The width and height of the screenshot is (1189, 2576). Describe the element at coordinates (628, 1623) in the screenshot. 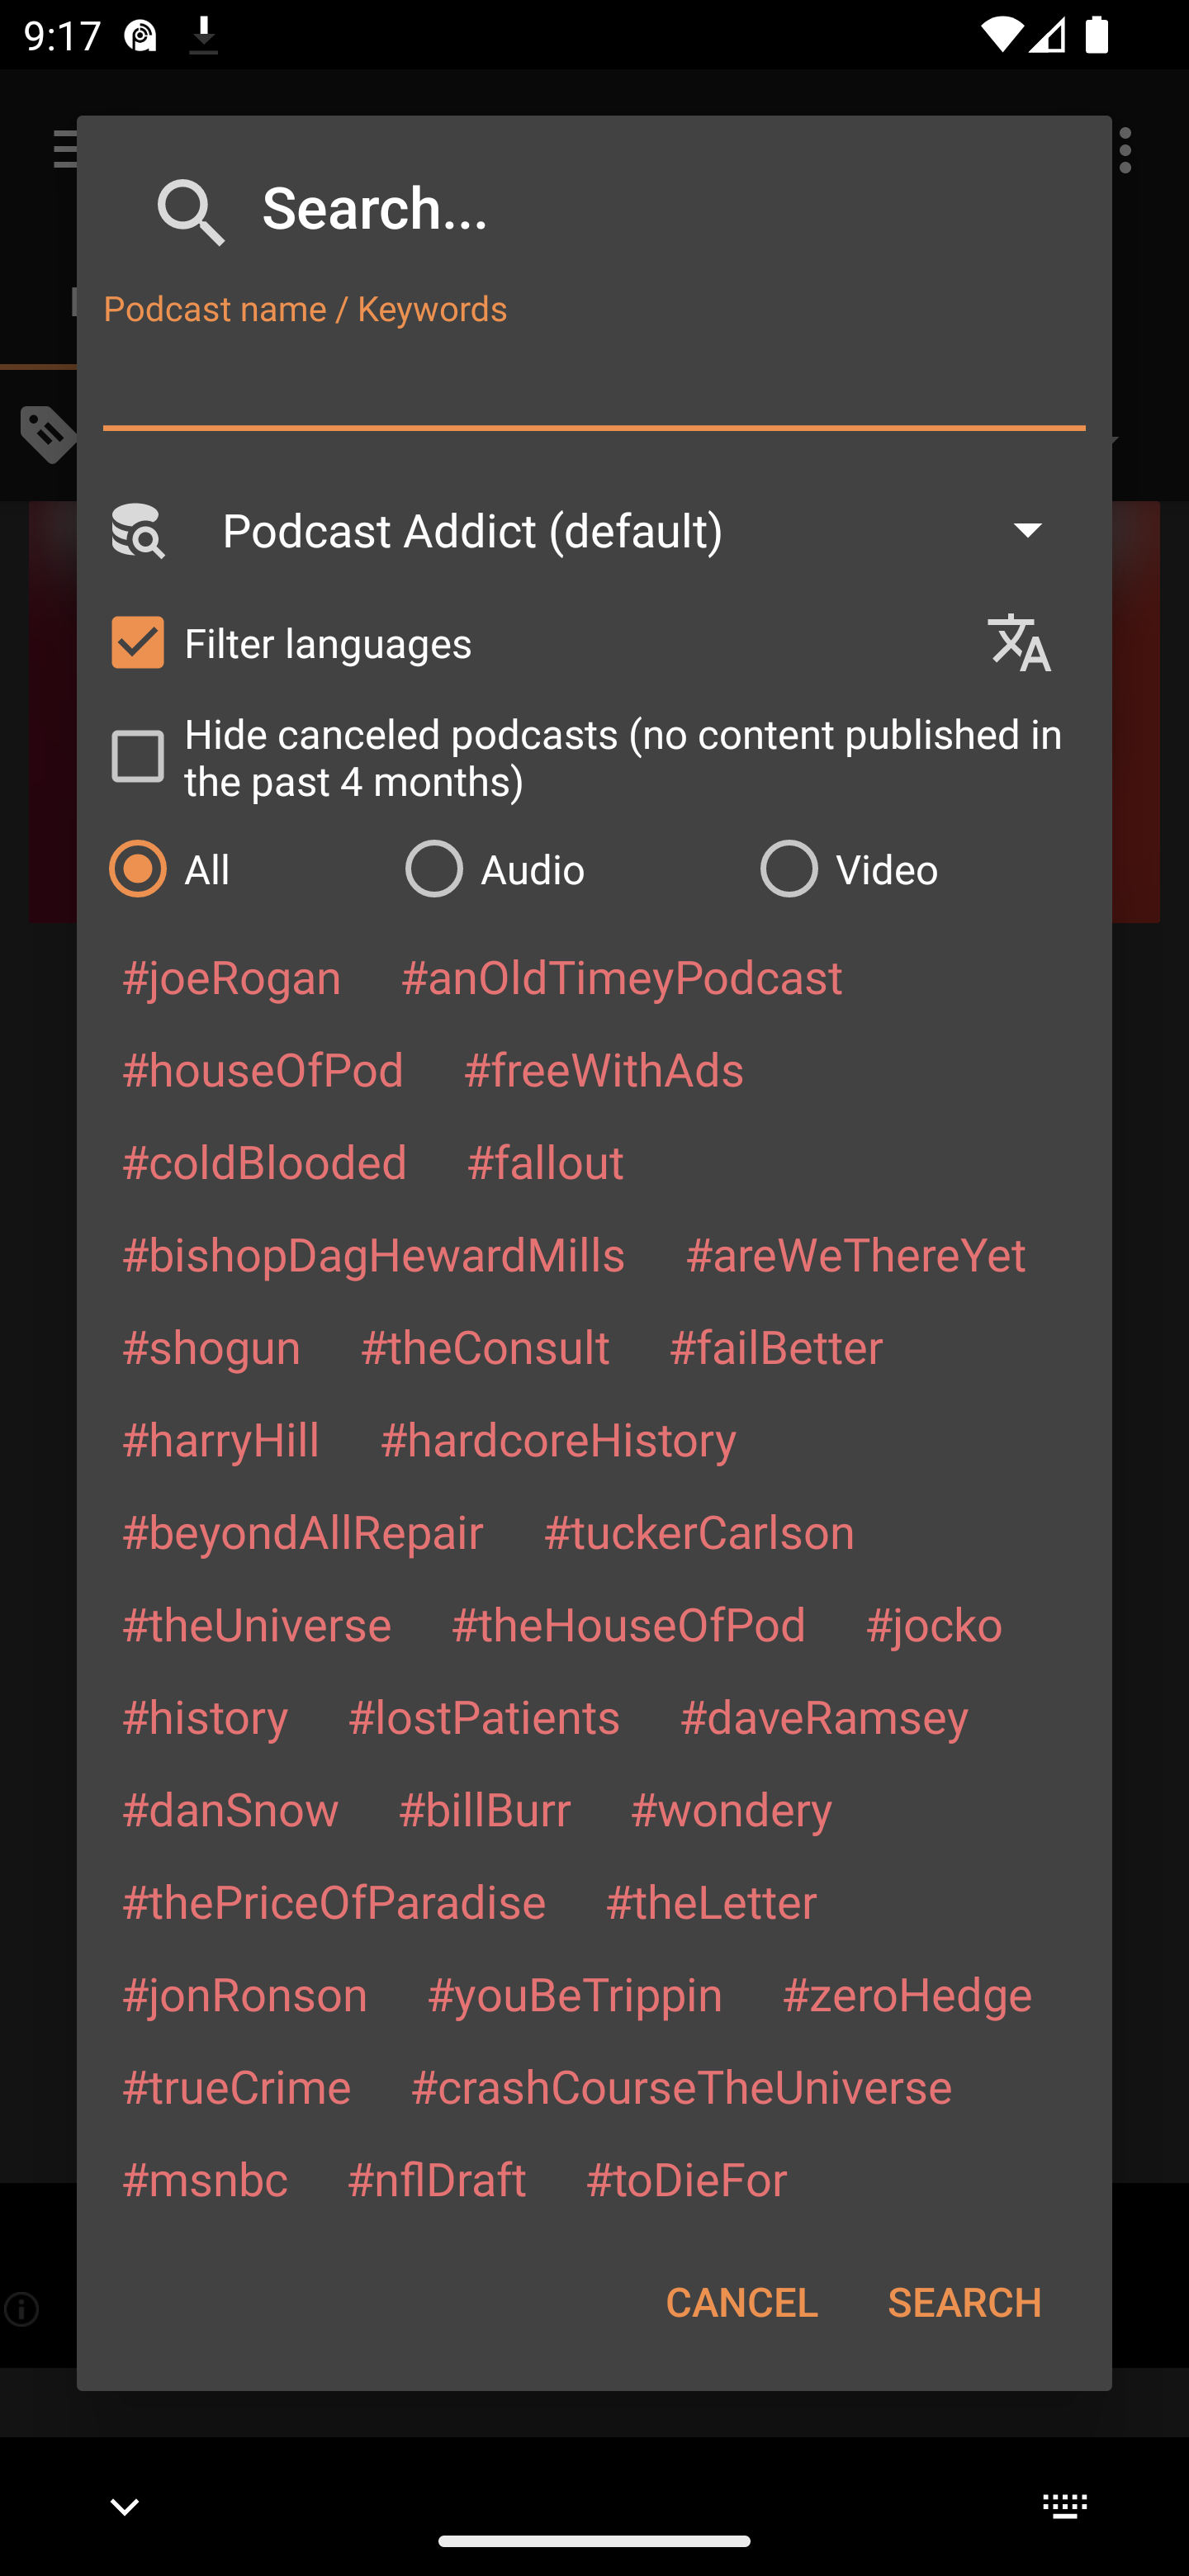

I see `#theHouseOfPod` at that location.